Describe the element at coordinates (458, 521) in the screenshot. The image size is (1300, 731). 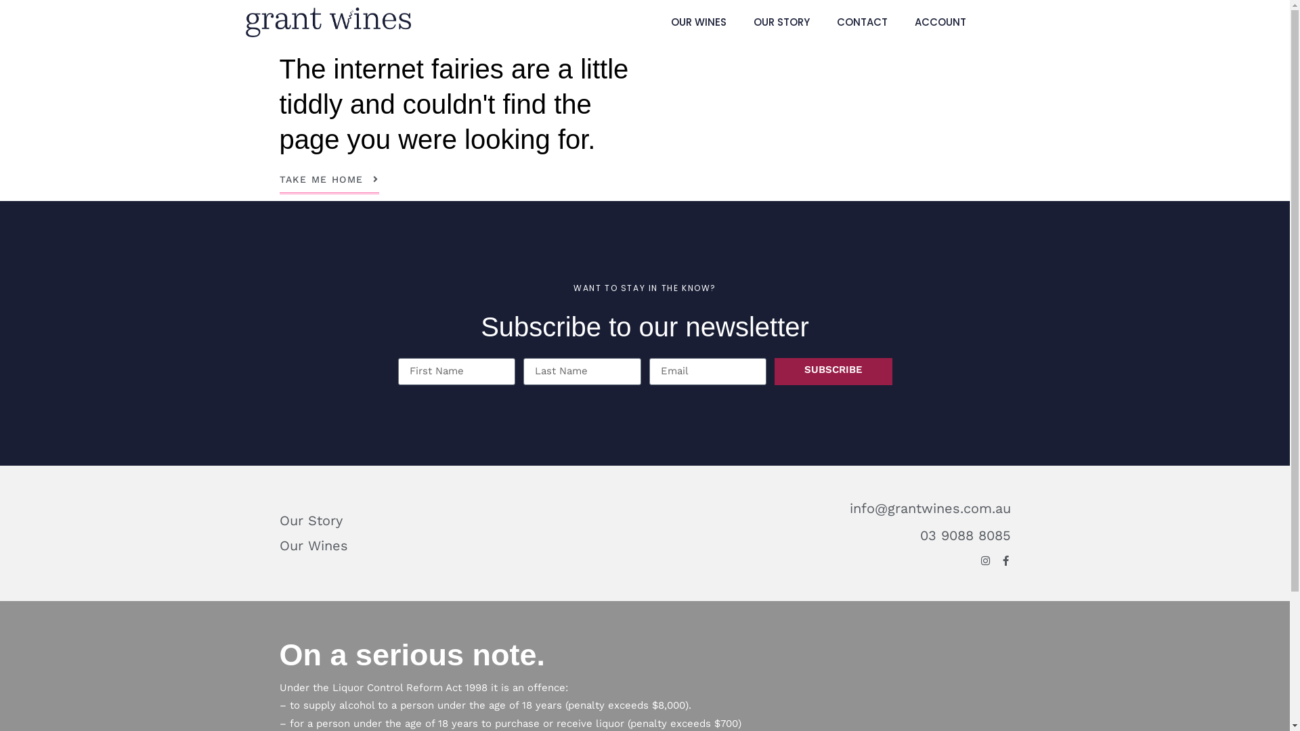
I see `Our Story` at that location.